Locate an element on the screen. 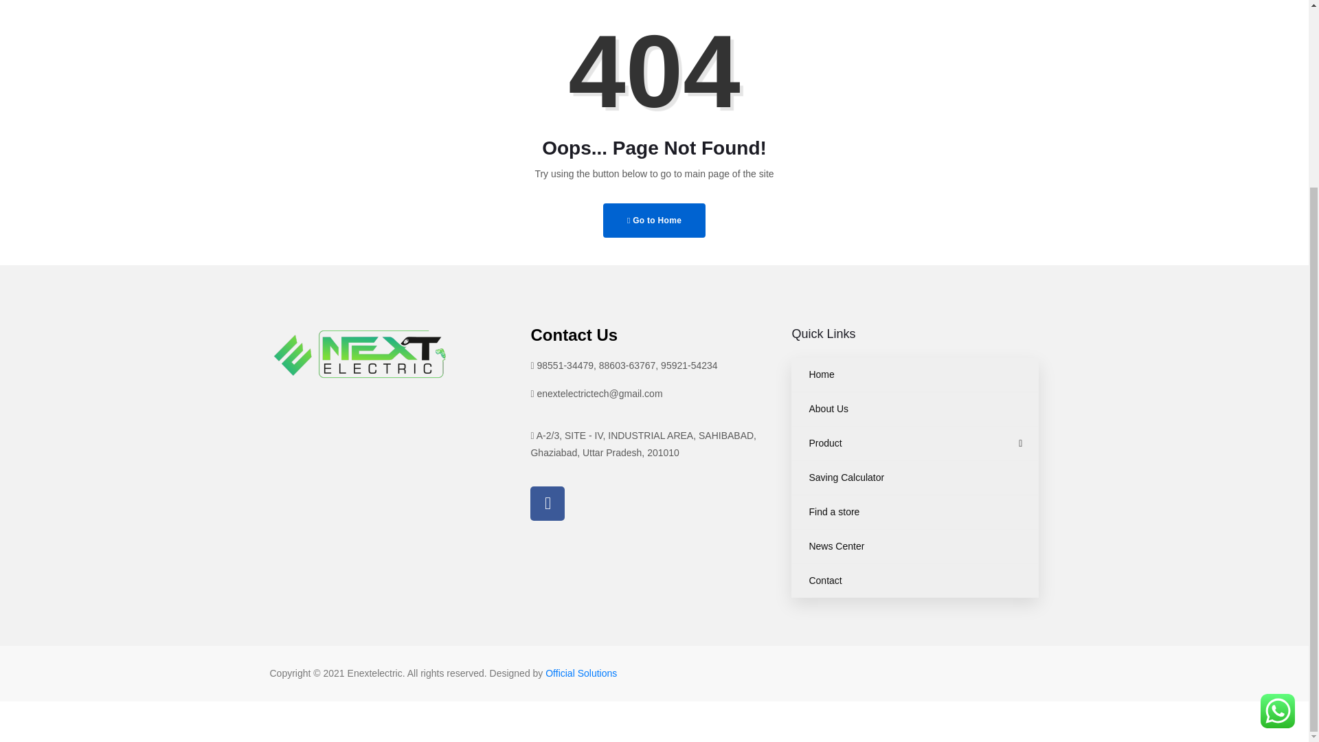 This screenshot has height=742, width=1319. Product is located at coordinates (915, 443).